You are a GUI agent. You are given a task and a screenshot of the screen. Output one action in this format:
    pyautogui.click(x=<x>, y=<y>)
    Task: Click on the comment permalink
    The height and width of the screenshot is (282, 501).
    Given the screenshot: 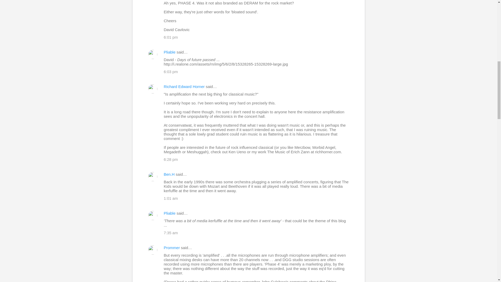 What is the action you would take?
    pyautogui.click(x=171, y=37)
    